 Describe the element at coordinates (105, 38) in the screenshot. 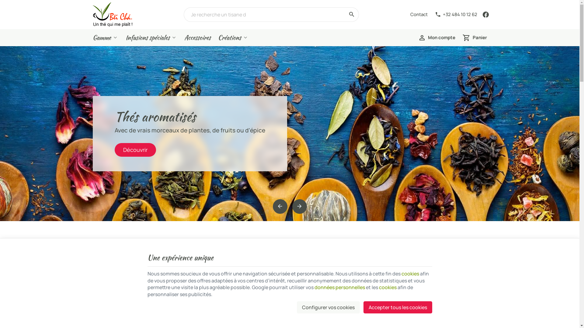

I see `Gamme` at that location.